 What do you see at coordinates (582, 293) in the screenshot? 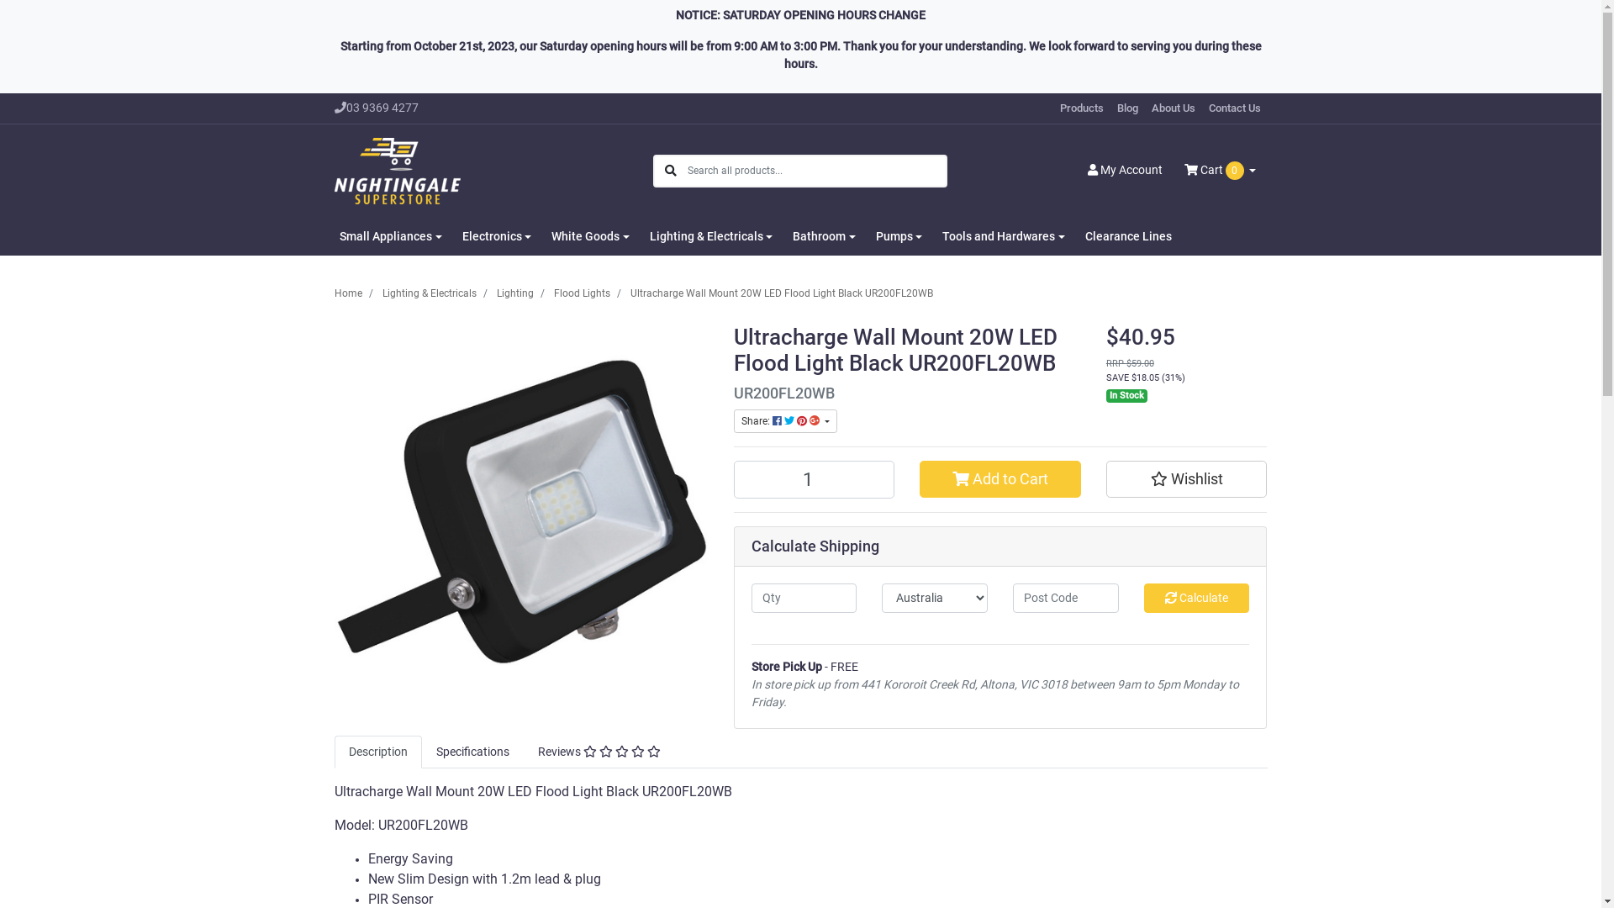
I see `Flood Lights` at bounding box center [582, 293].